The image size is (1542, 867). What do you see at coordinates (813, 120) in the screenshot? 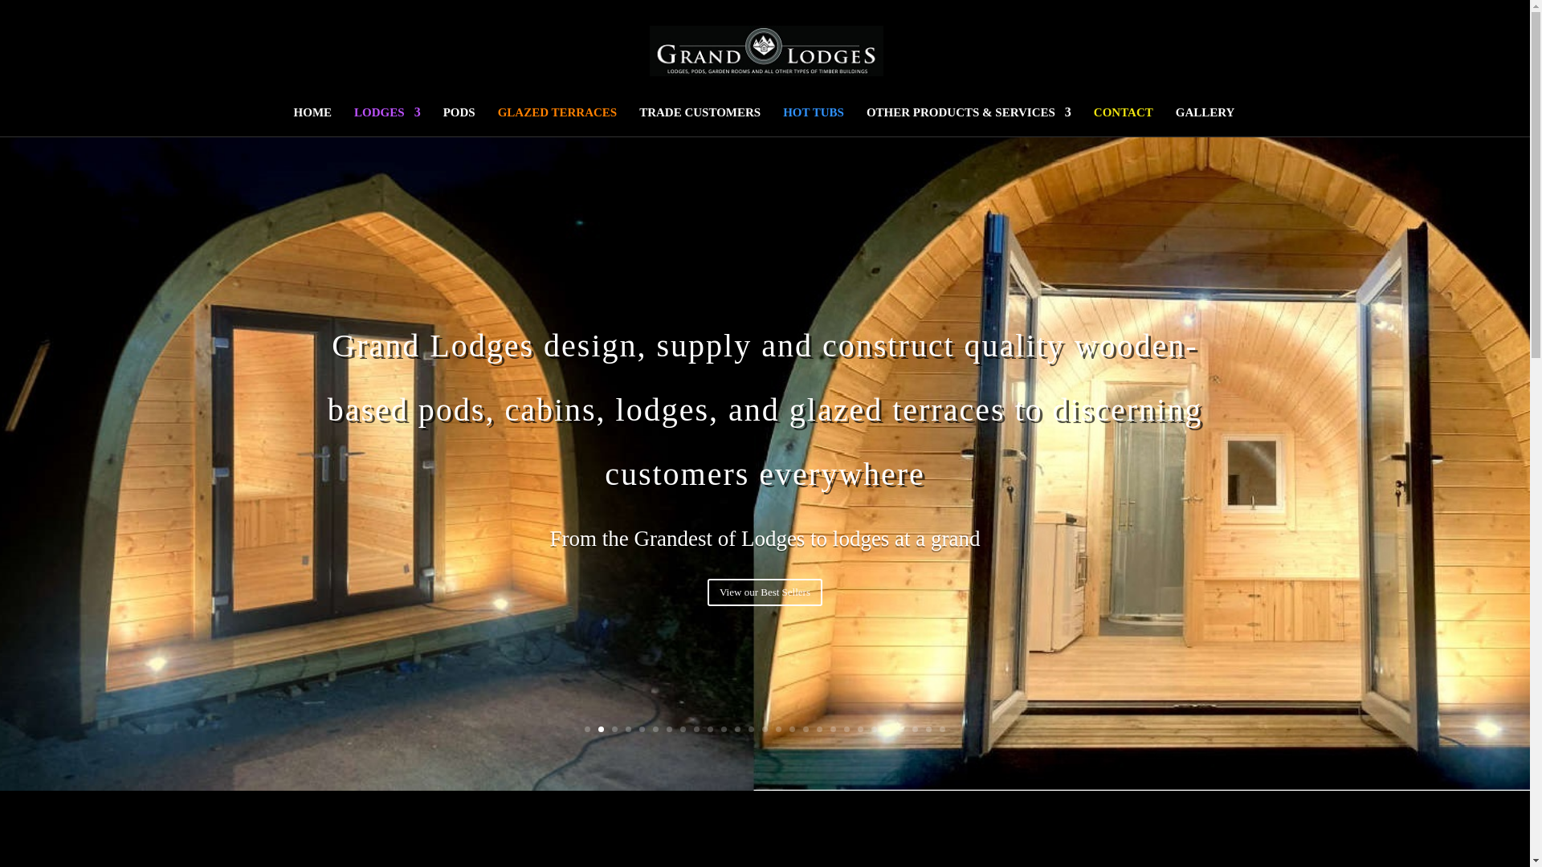
I see `HOT TUBS` at bounding box center [813, 120].